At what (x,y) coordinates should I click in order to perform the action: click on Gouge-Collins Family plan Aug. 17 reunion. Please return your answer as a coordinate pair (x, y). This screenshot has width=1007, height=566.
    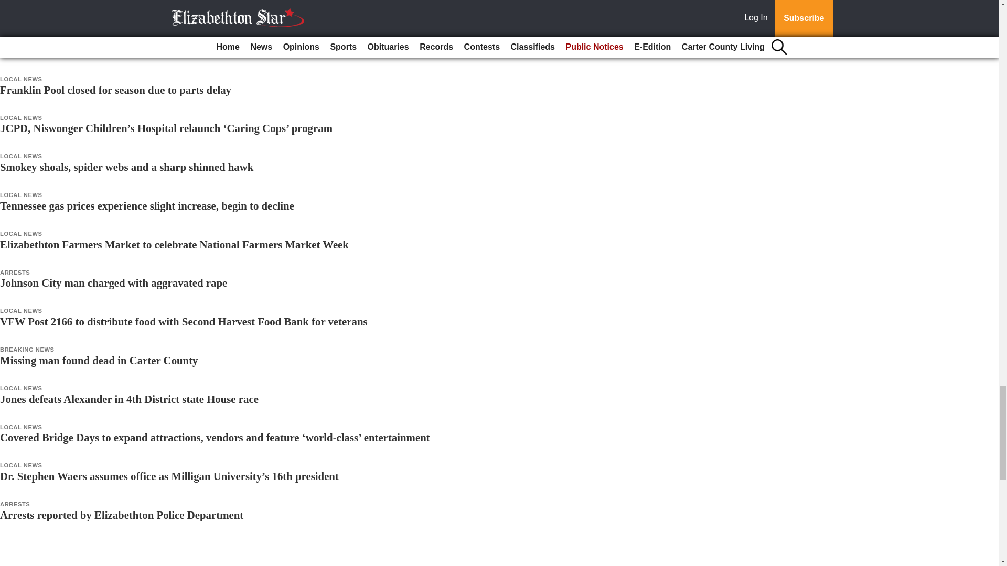
    Looking at the image, I should click on (101, 51).